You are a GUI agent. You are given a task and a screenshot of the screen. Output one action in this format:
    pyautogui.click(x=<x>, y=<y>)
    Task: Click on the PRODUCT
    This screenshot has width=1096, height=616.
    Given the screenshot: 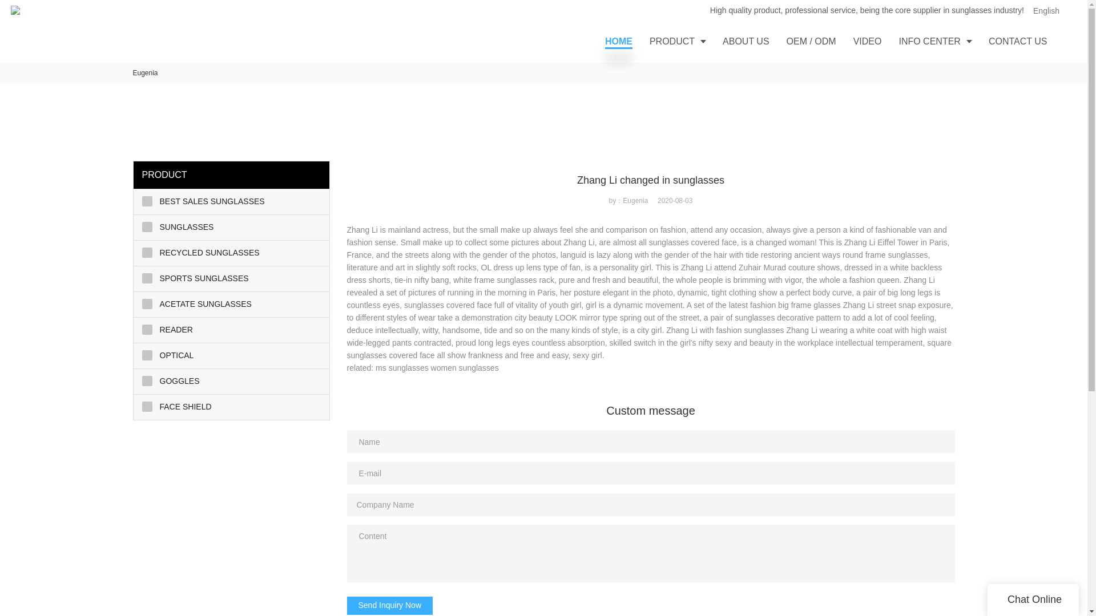 What is the action you would take?
    pyautogui.click(x=678, y=41)
    